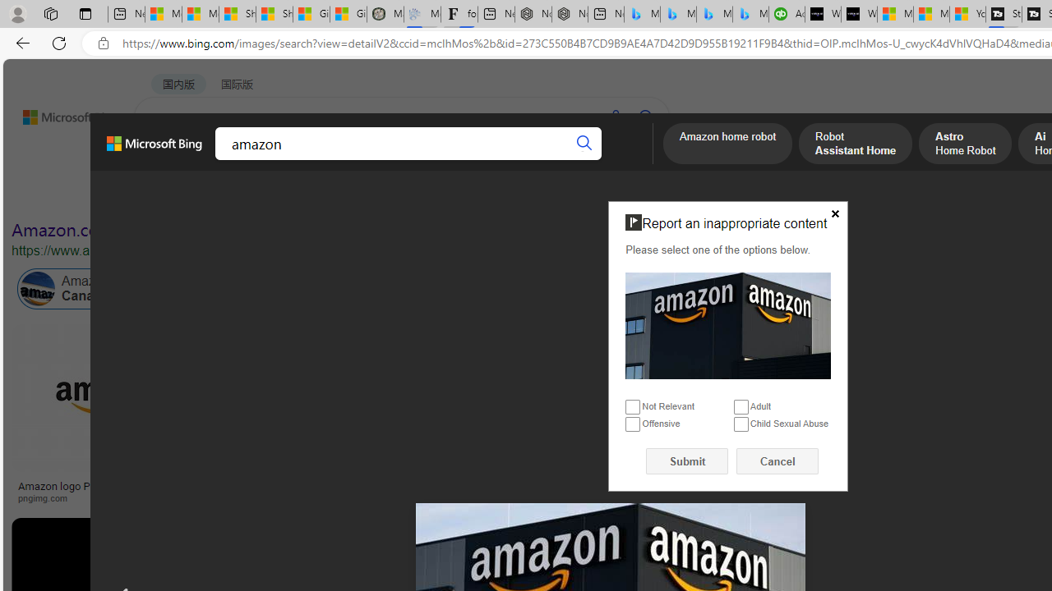 The image size is (1052, 591). I want to click on Type, so click(306, 195).